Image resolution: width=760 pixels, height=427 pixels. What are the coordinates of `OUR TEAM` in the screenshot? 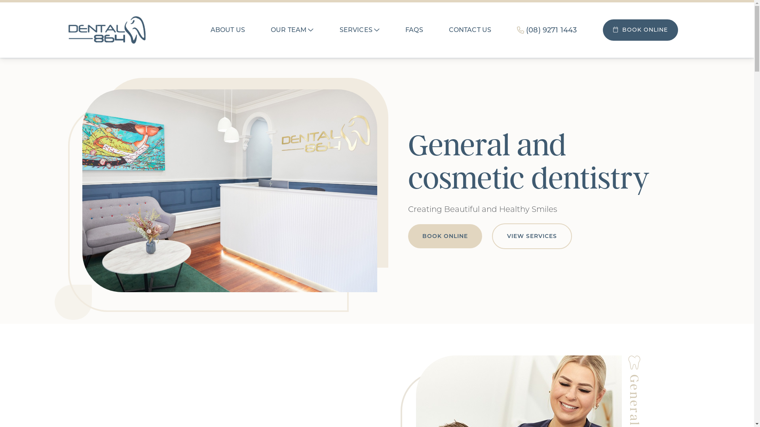 It's located at (292, 30).